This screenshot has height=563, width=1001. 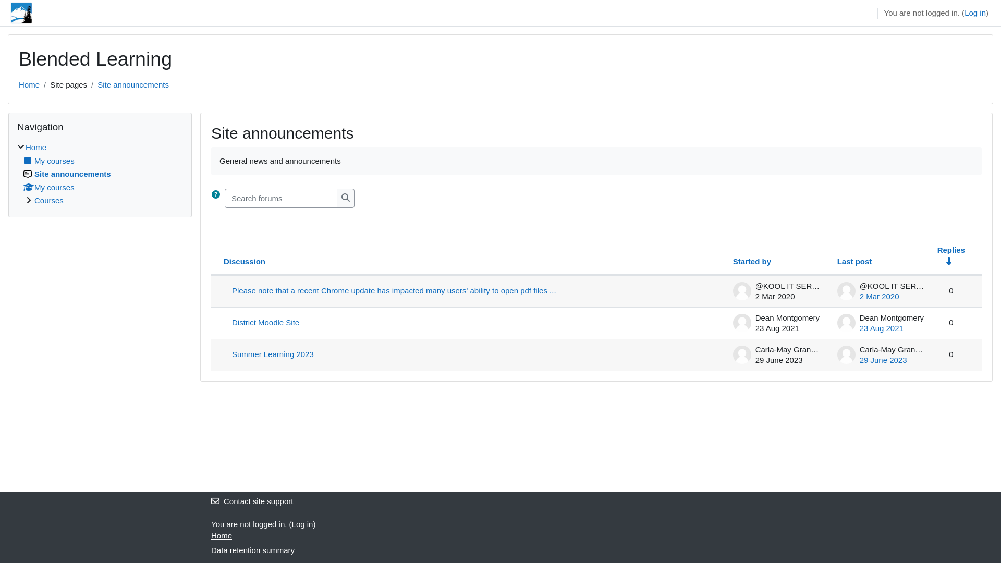 I want to click on Discussion, so click(x=244, y=262).